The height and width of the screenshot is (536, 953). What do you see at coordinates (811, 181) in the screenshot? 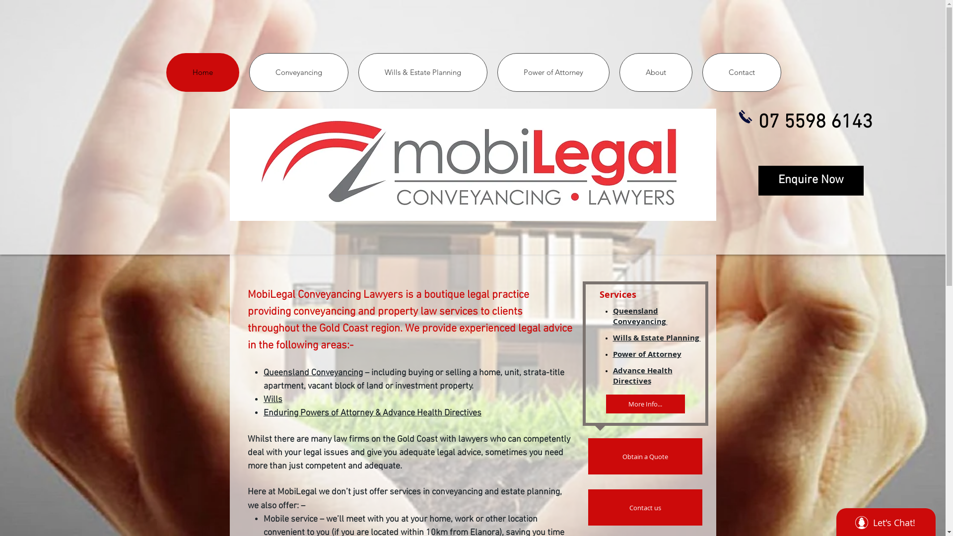
I see `Enquire Now` at bounding box center [811, 181].